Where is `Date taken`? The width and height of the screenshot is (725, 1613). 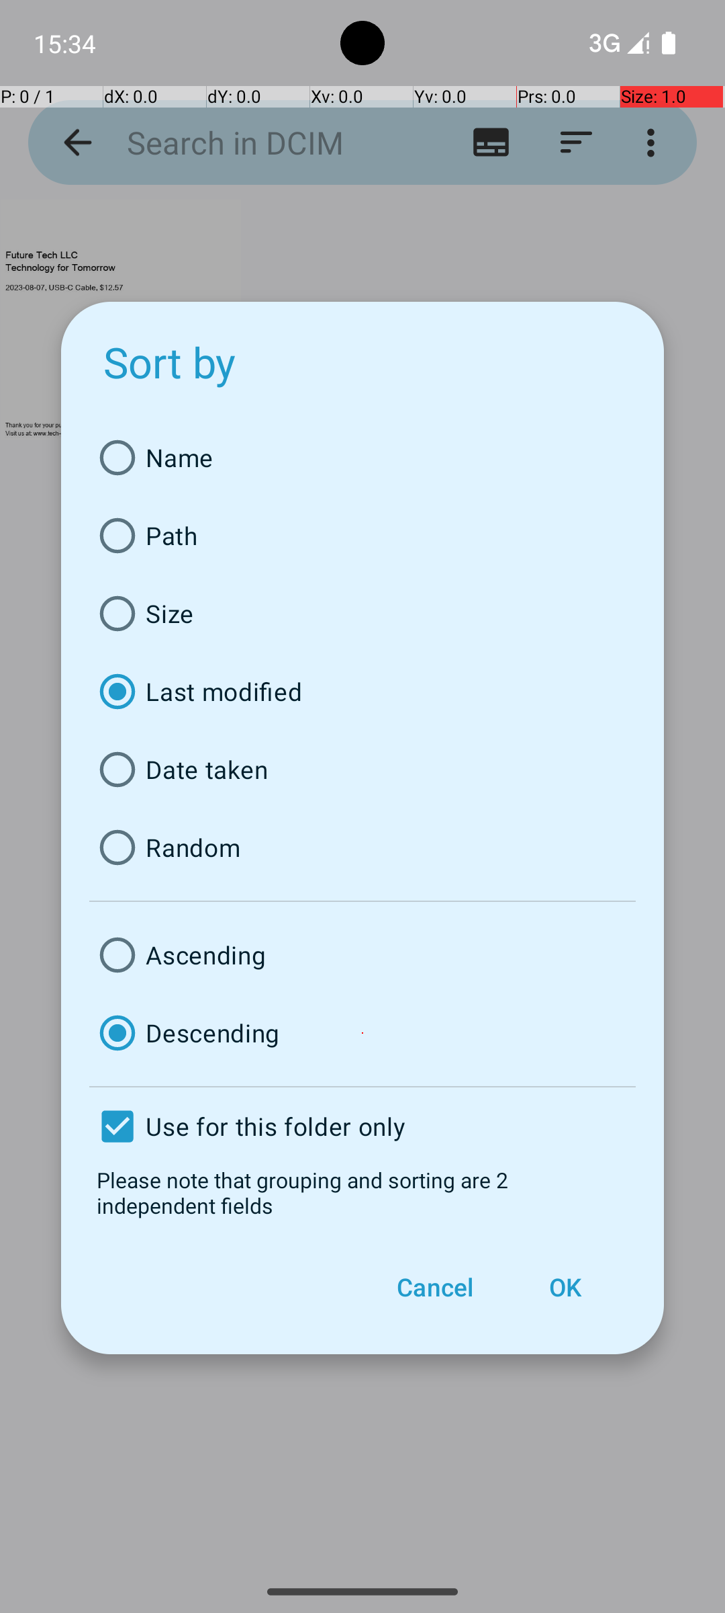 Date taken is located at coordinates (362, 770).